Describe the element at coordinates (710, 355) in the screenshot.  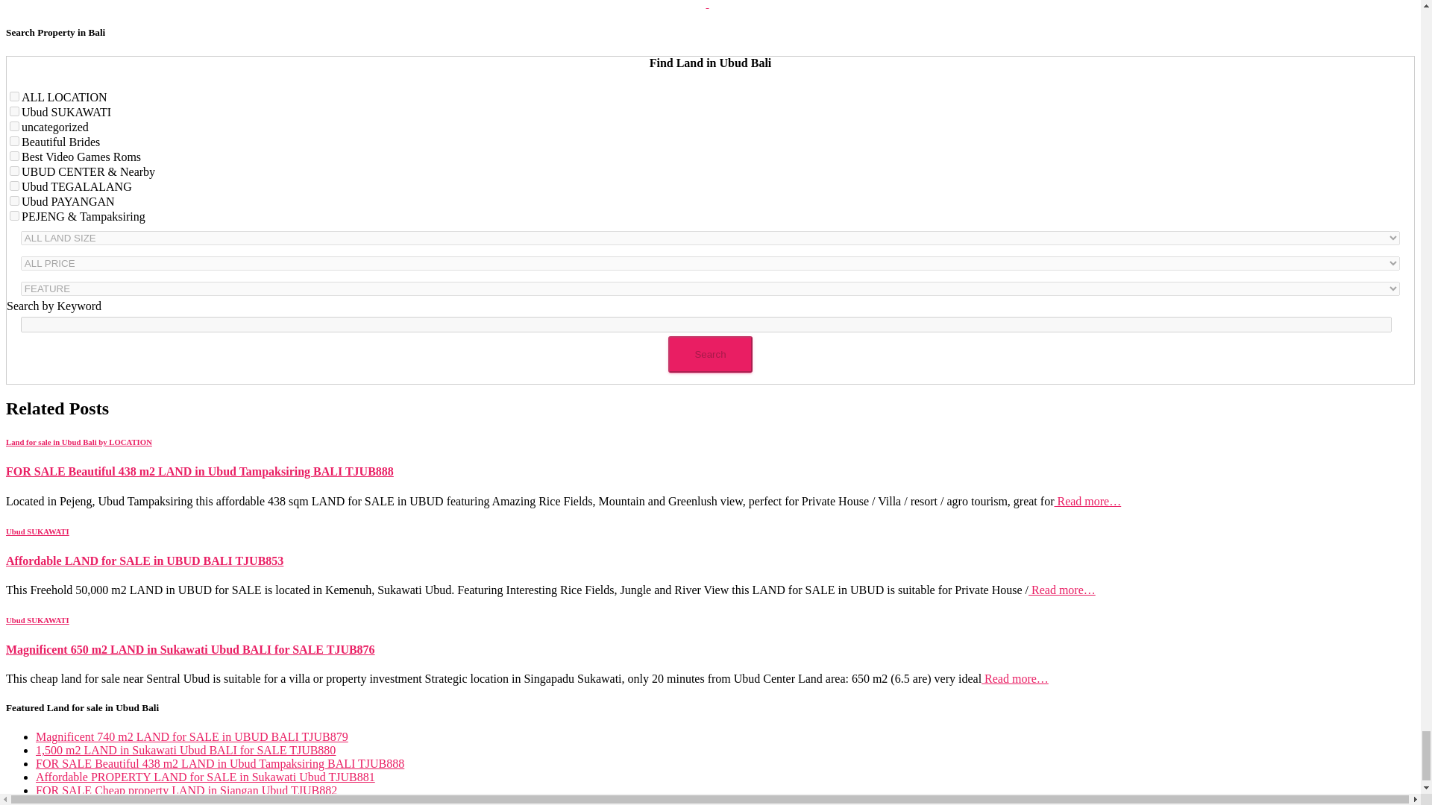
I see `Search` at that location.